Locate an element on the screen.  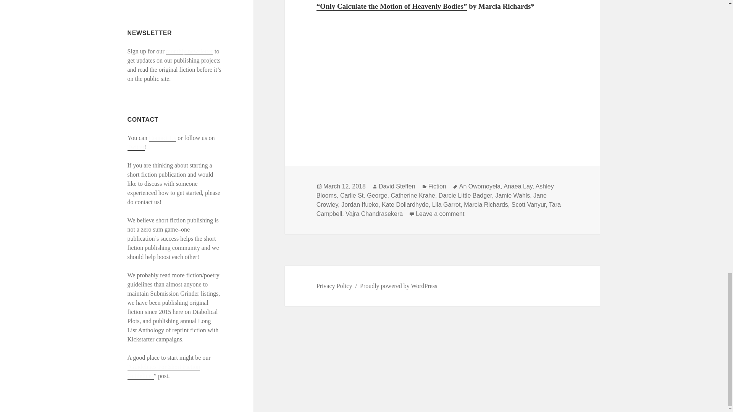
Twitter is located at coordinates (136, 147).